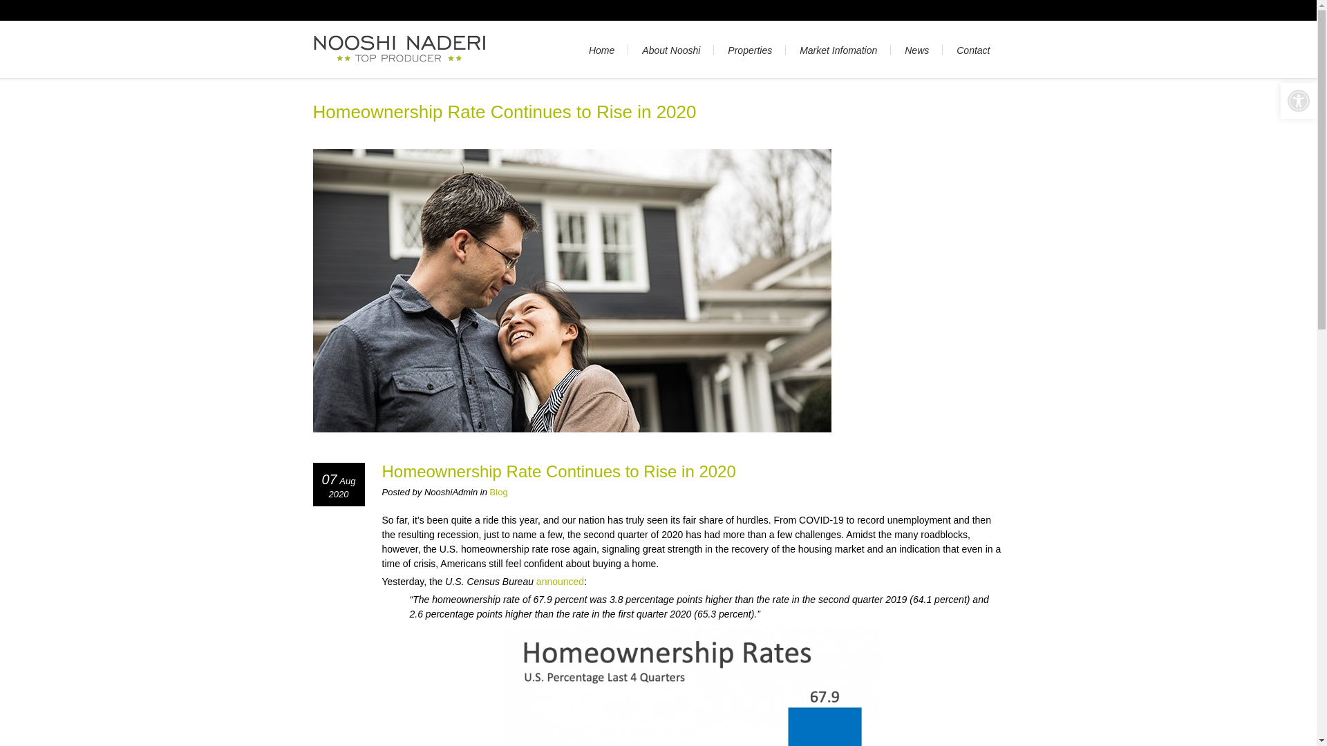 Image resolution: width=1327 pixels, height=746 pixels. I want to click on Contact, so click(972, 50).